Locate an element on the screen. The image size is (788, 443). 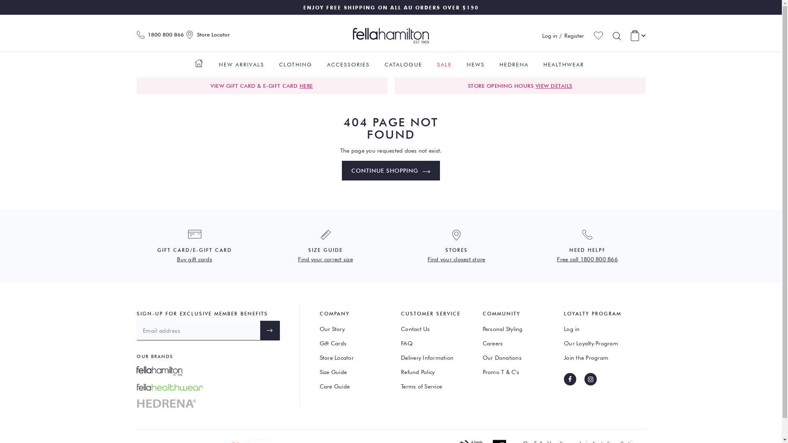
Delivery Information is located at coordinates (436, 358).